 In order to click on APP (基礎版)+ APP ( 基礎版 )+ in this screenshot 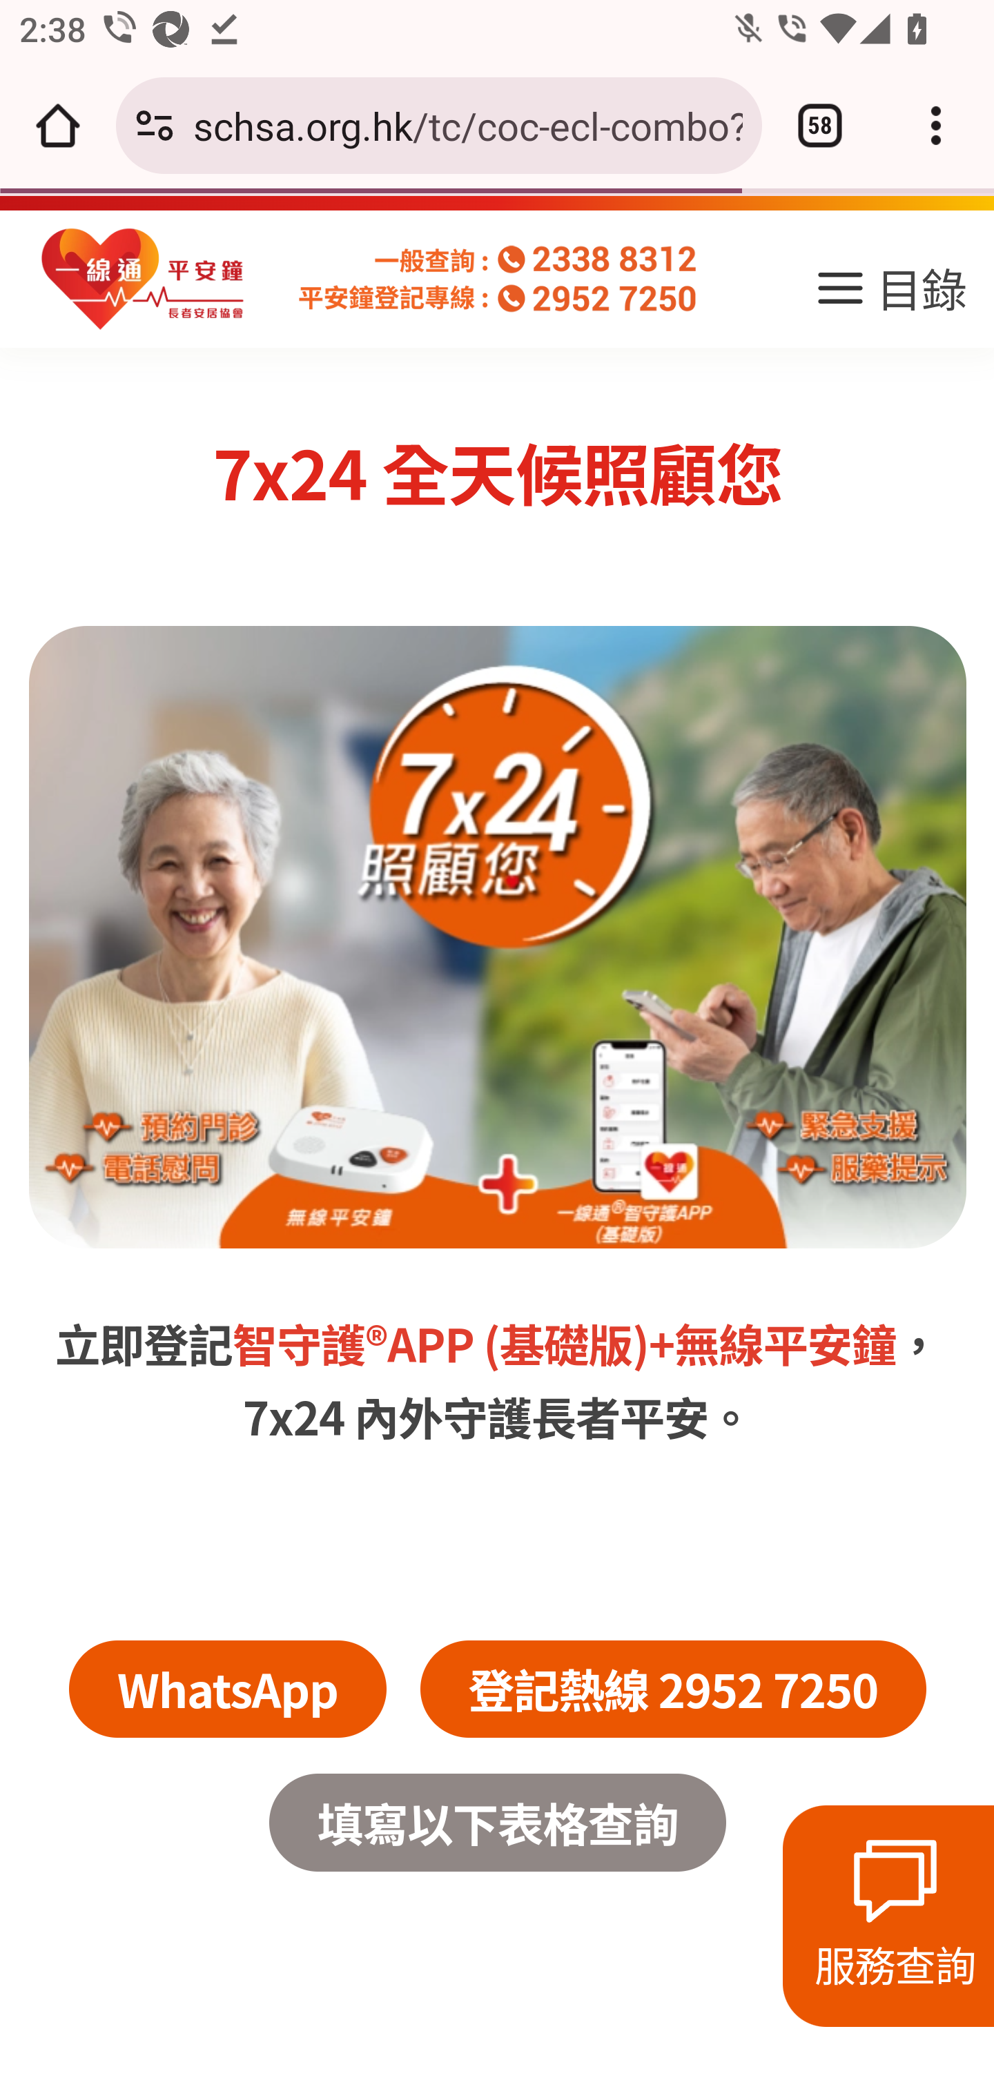, I will do `click(532, 778)`.